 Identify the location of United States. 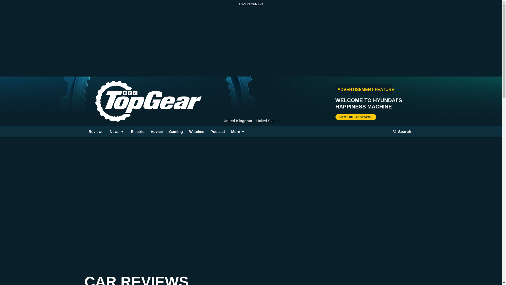
(267, 121).